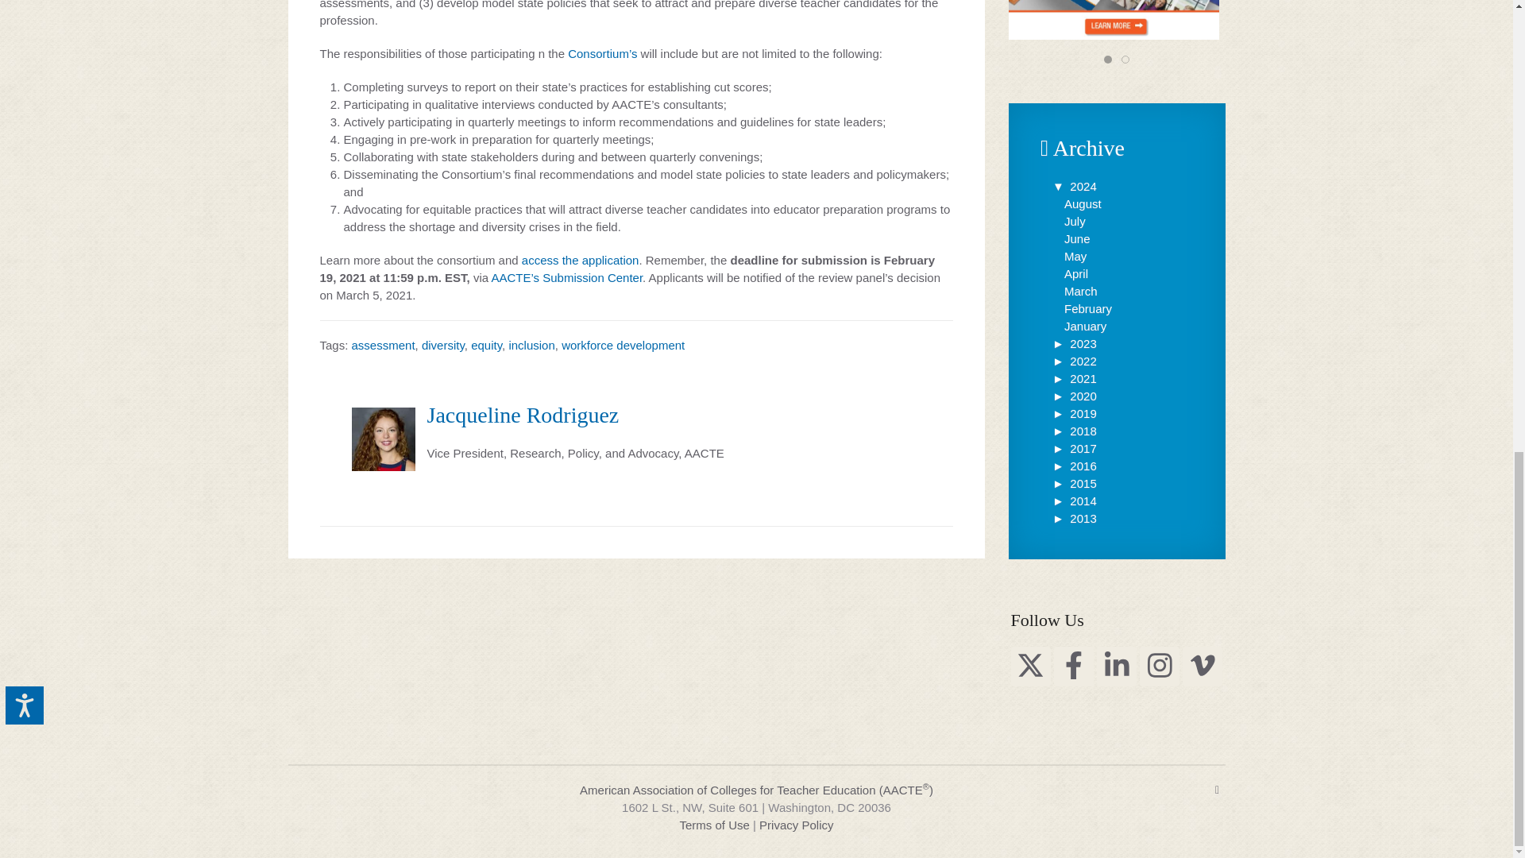 Image resolution: width=1525 pixels, height=858 pixels. Describe the element at coordinates (1077, 238) in the screenshot. I see `June` at that location.